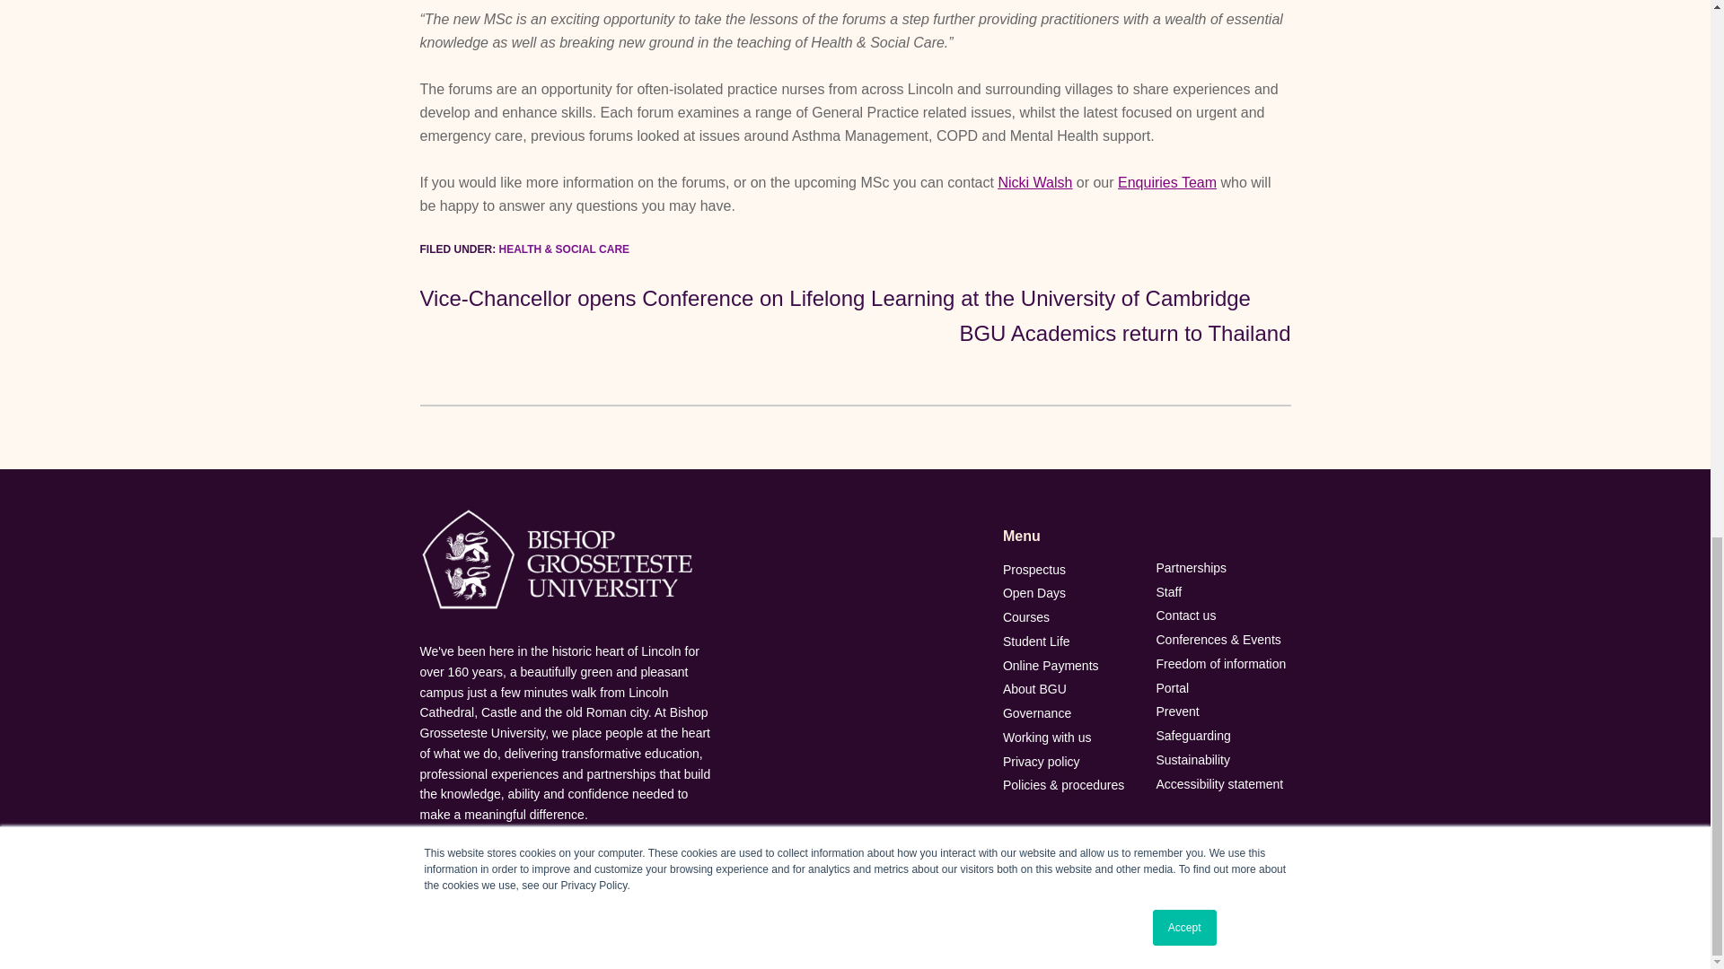  I want to click on Student Life, so click(1070, 642).